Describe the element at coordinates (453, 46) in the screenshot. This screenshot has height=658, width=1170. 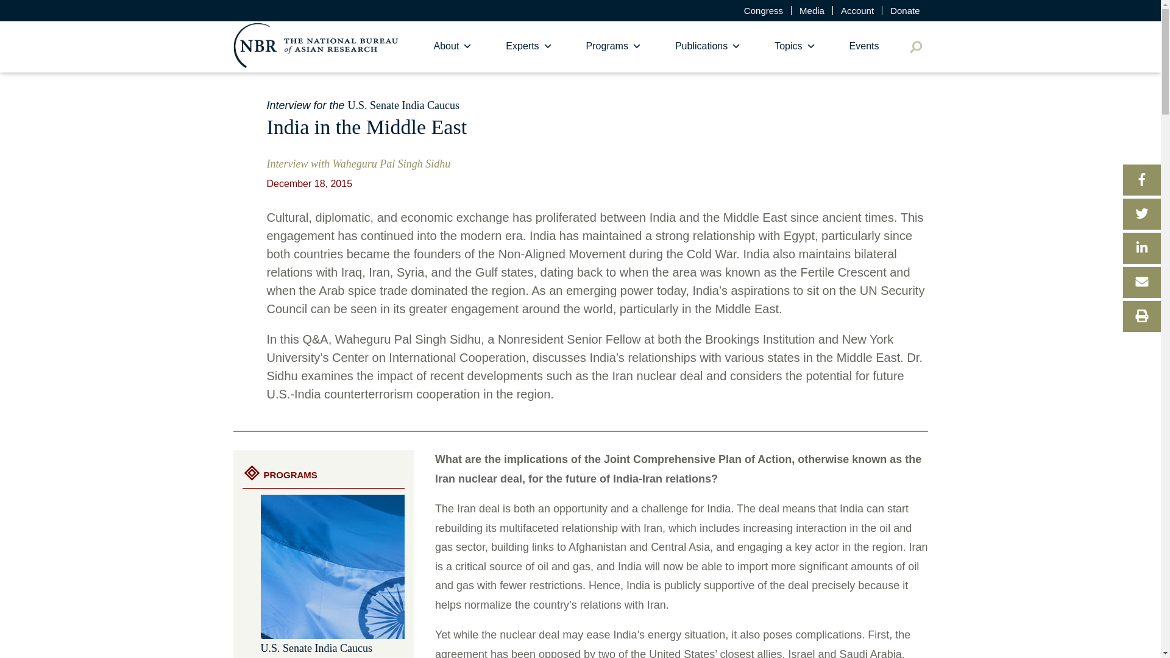
I see `About` at that location.